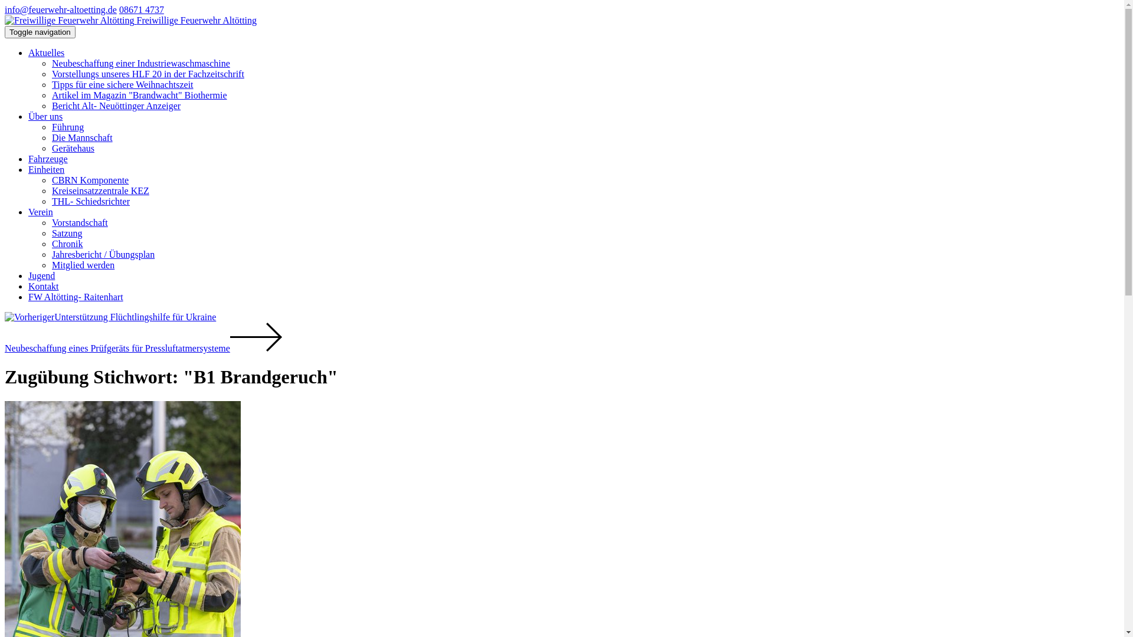  Describe the element at coordinates (139, 96) in the screenshot. I see `Artikel im Magazin "Brandwacht" Biothermie` at that location.